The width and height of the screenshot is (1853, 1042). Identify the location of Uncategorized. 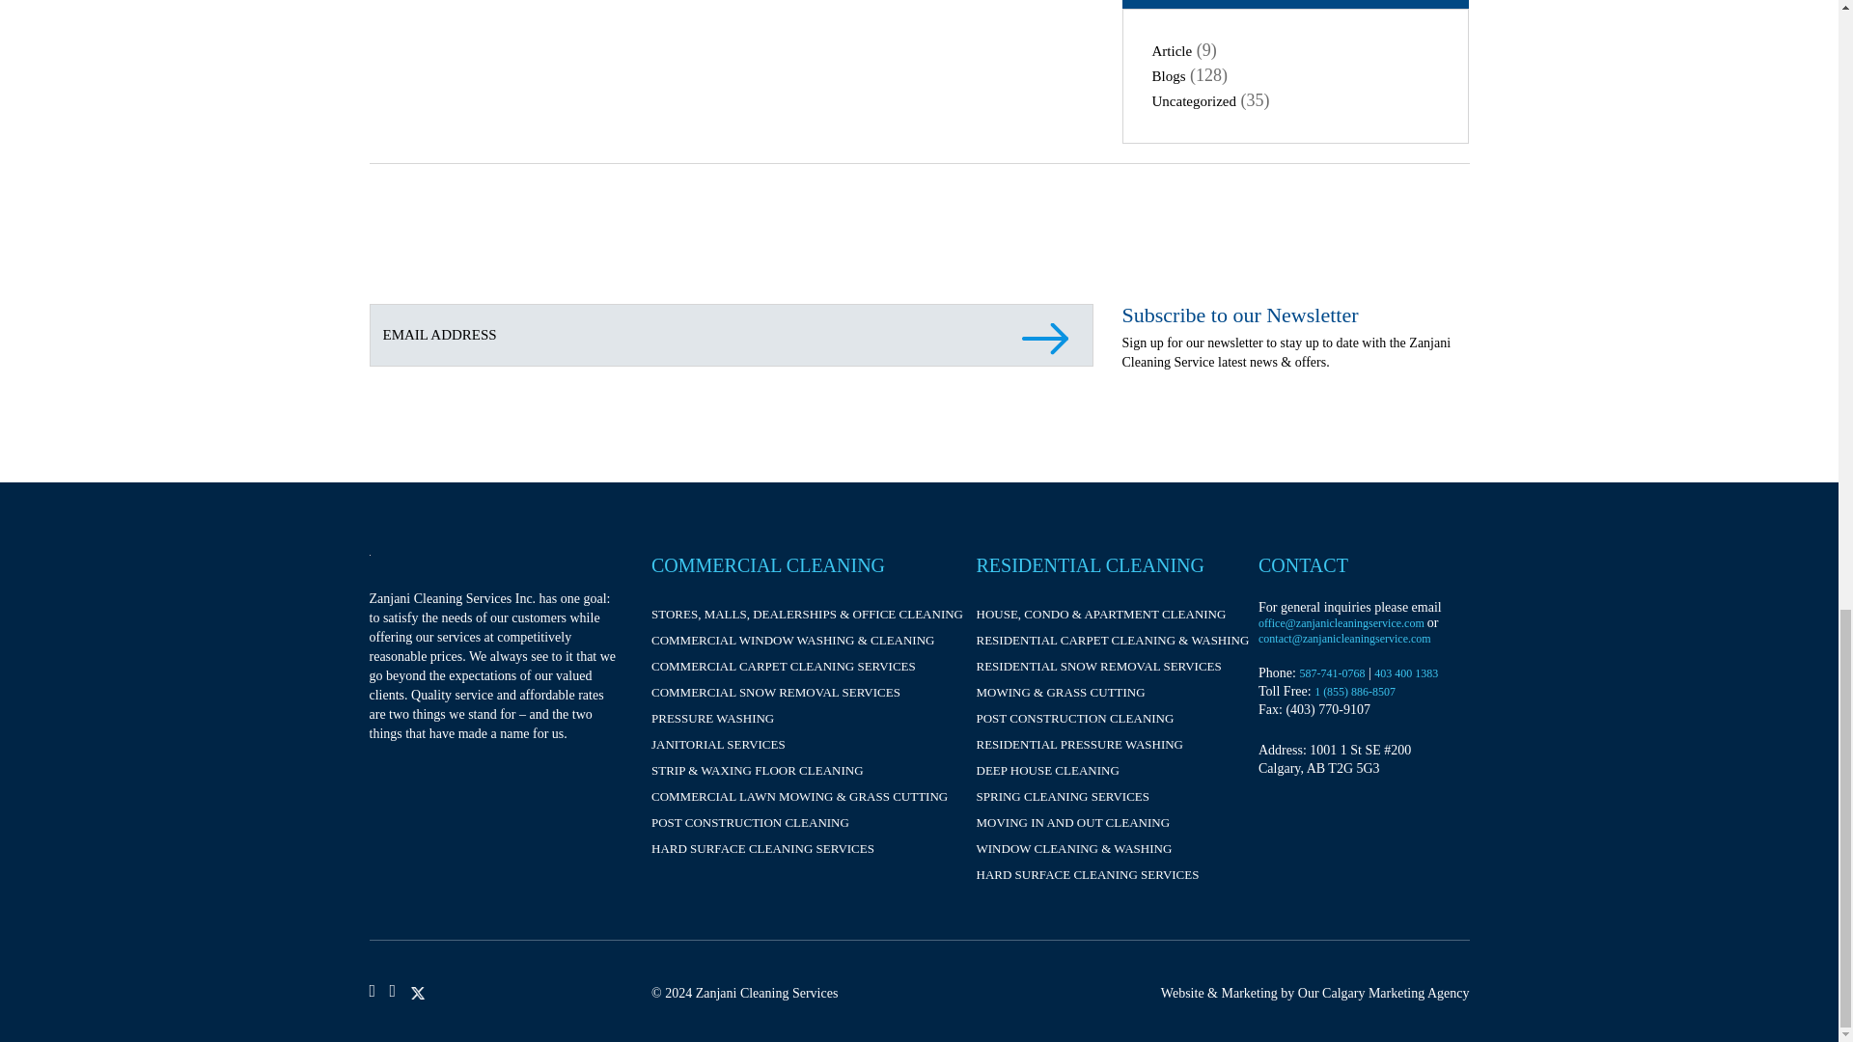
(1194, 101).